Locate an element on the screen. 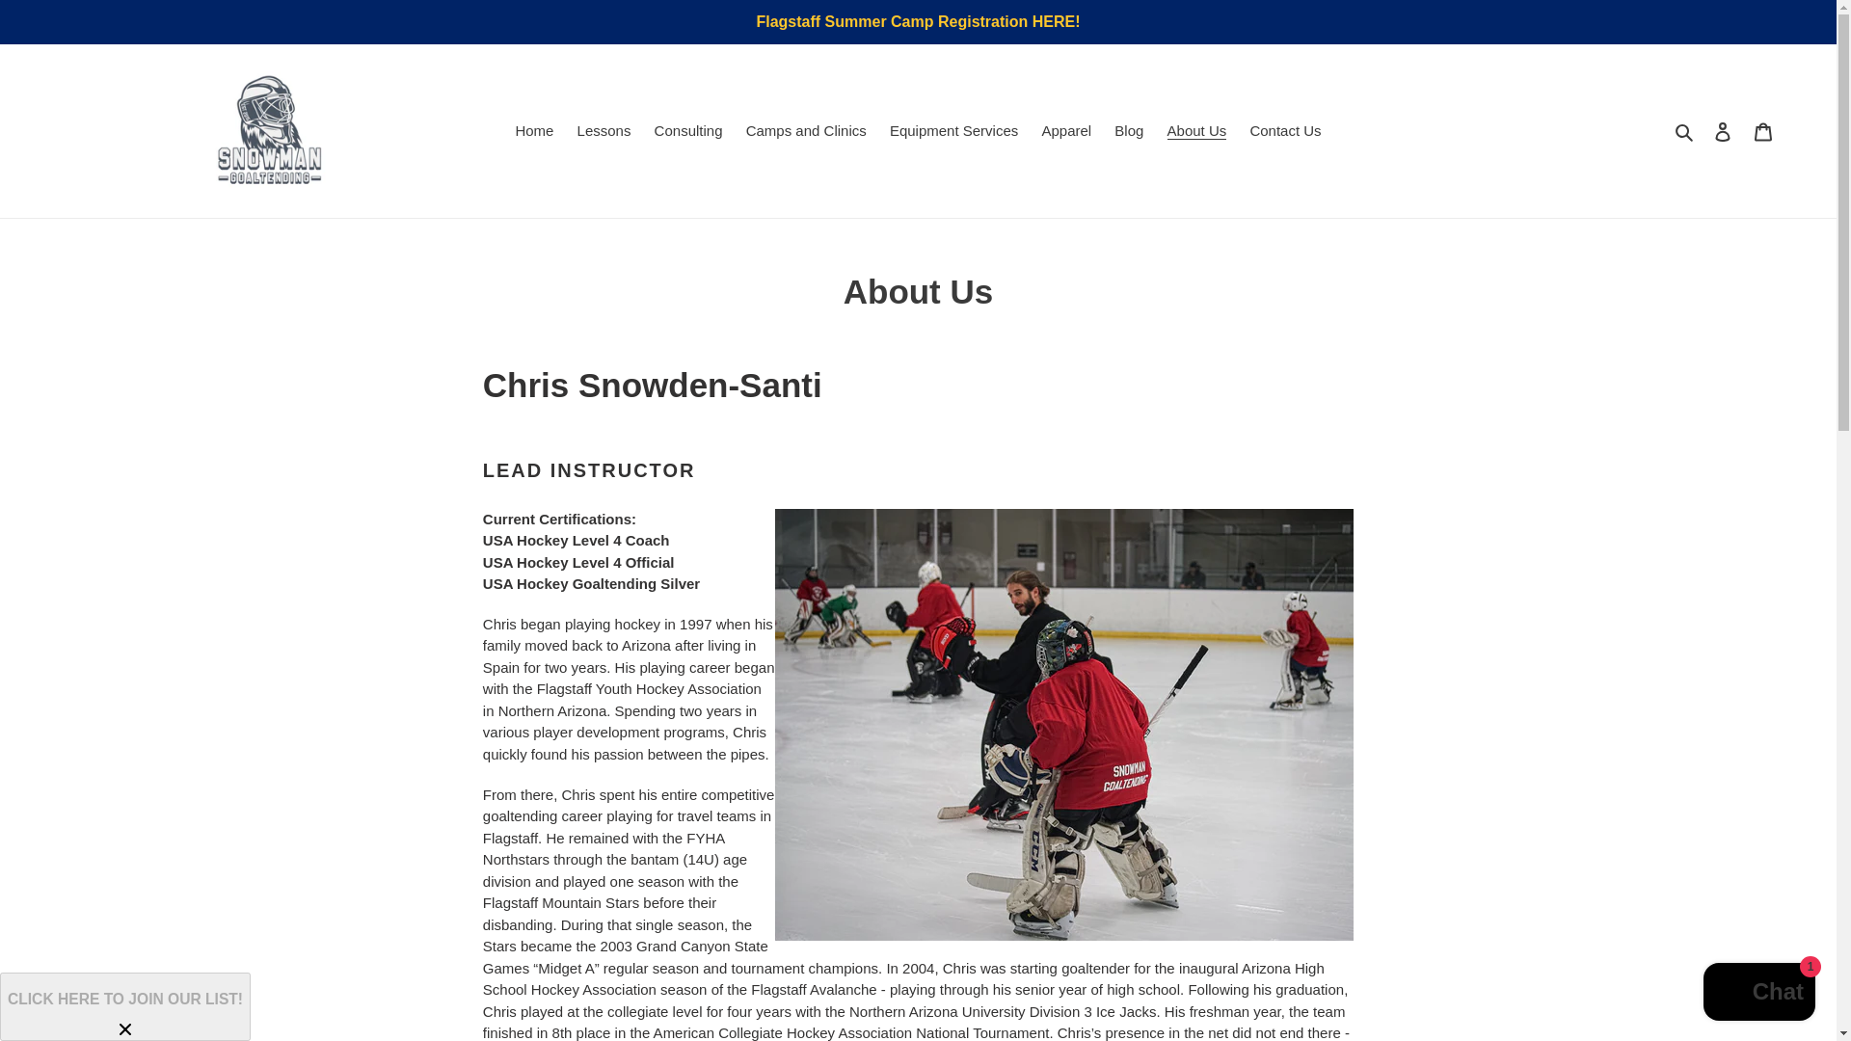  Lessons is located at coordinates (604, 131).